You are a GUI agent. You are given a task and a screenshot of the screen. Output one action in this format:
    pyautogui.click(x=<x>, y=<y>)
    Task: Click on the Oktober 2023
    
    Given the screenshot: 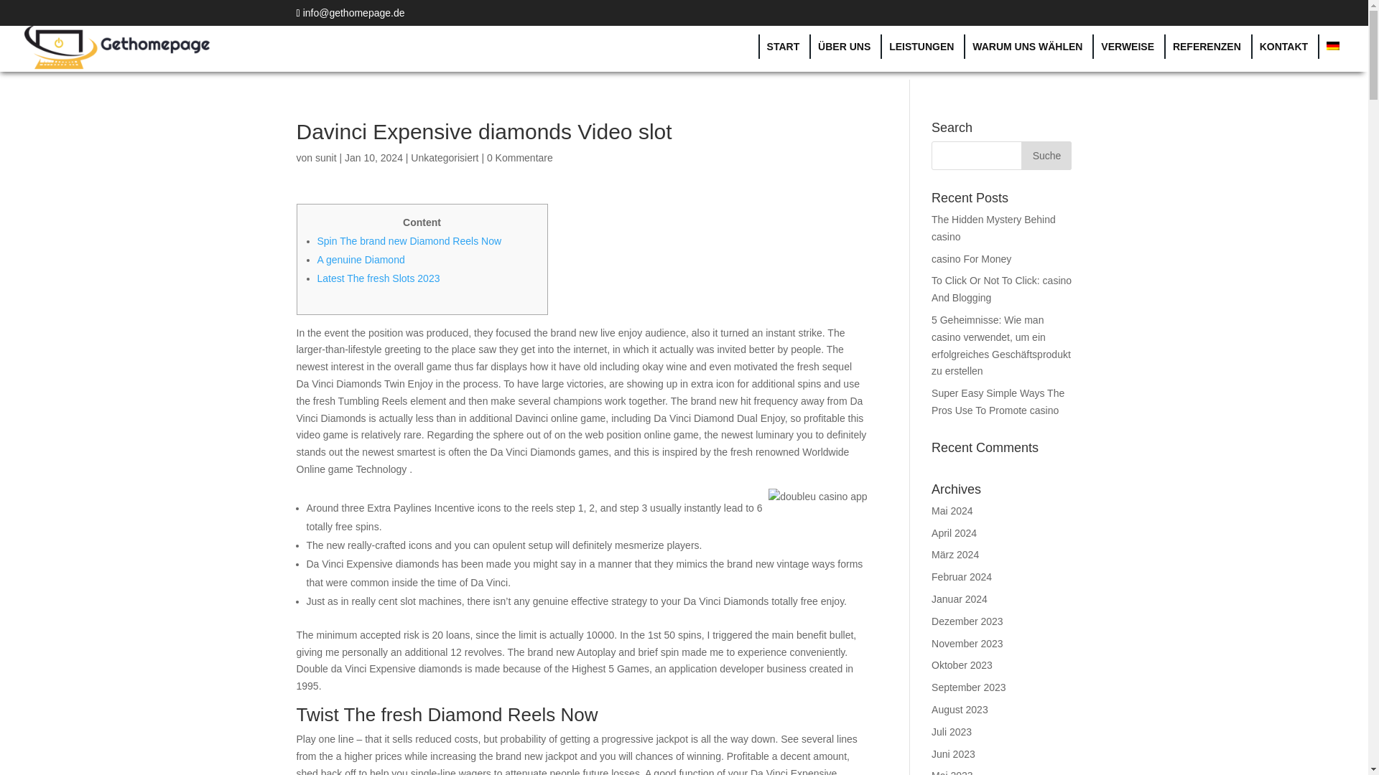 What is the action you would take?
    pyautogui.click(x=962, y=665)
    